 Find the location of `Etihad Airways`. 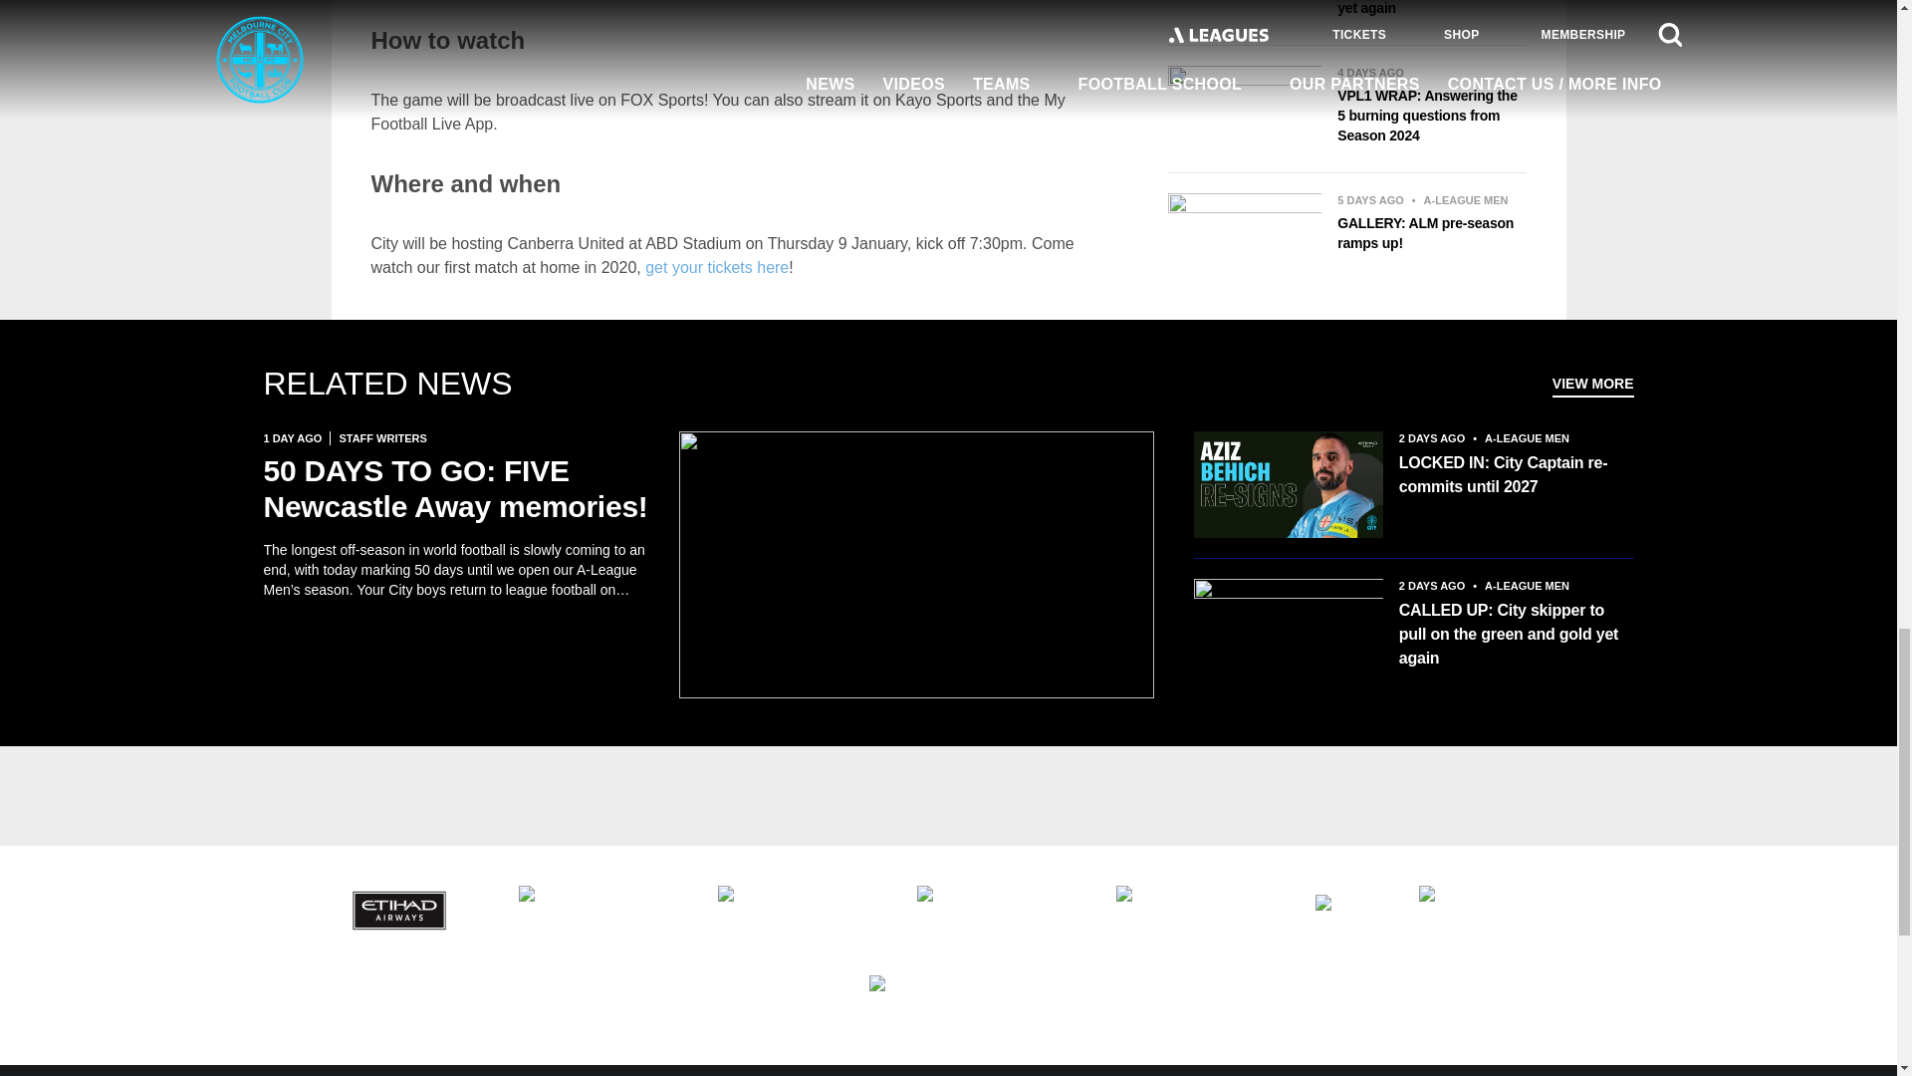

Etihad Airways is located at coordinates (398, 910).